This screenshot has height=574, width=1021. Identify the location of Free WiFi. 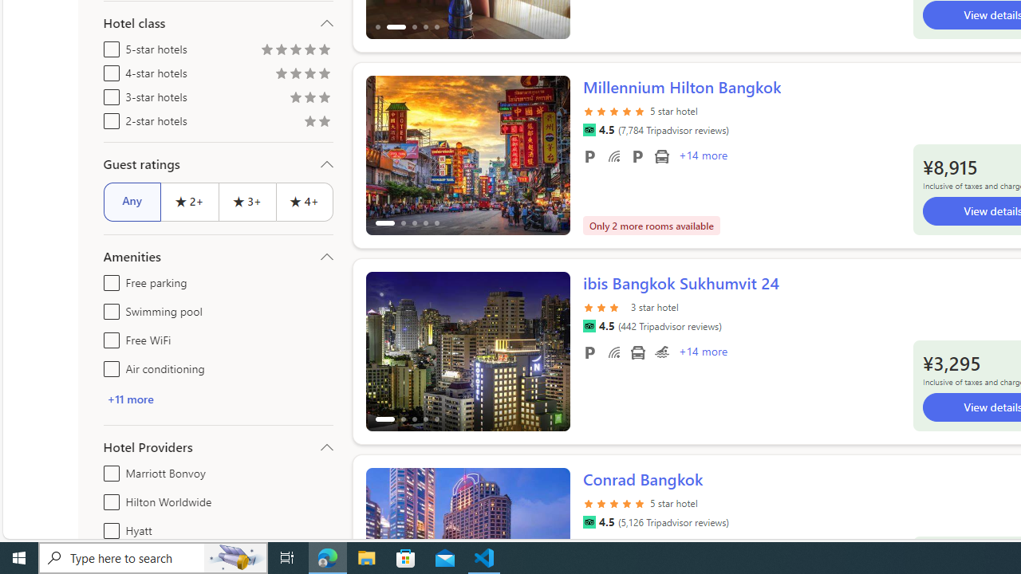
(108, 336).